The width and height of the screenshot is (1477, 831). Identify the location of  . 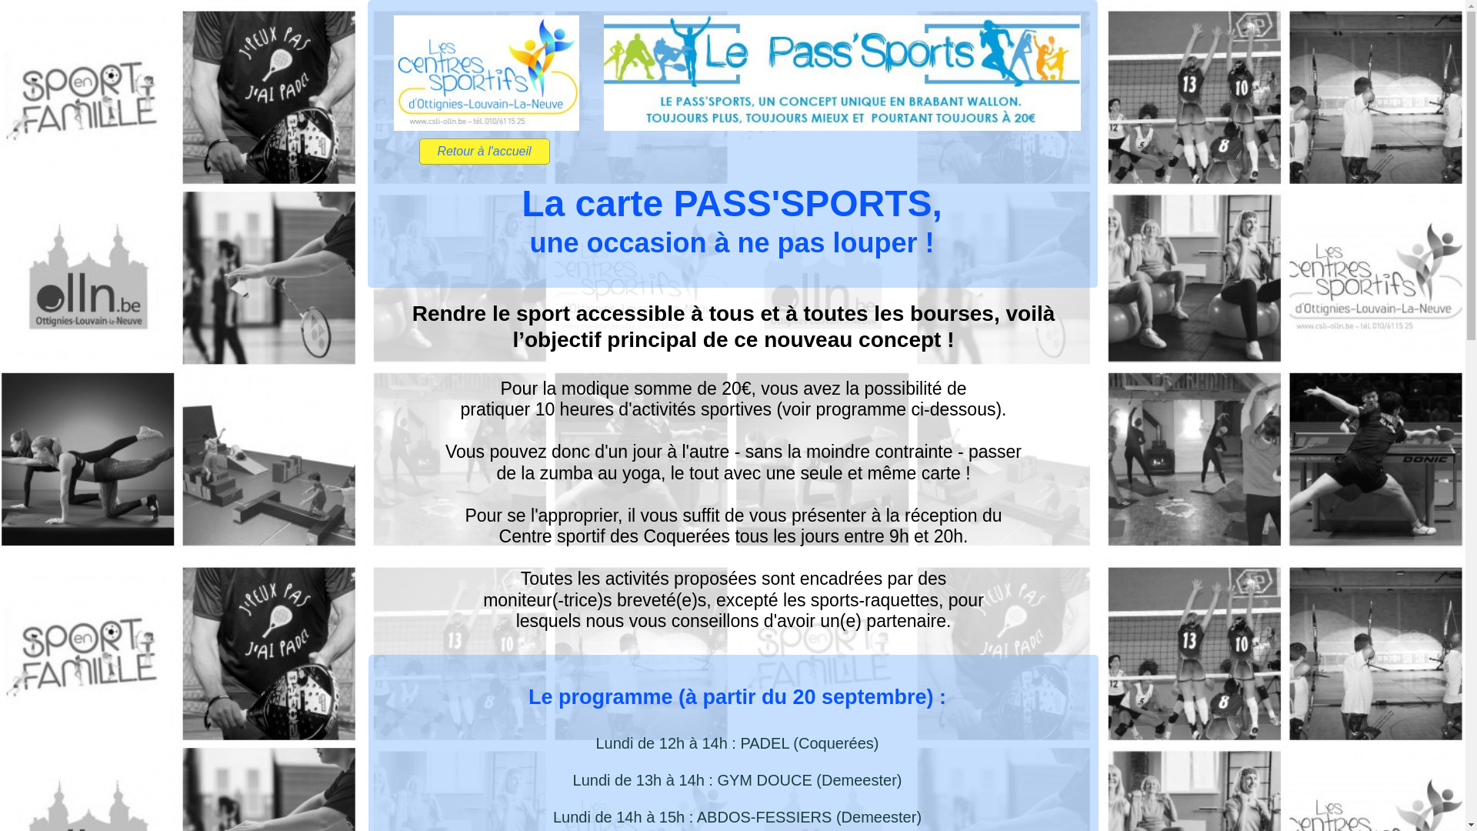
(992, 545).